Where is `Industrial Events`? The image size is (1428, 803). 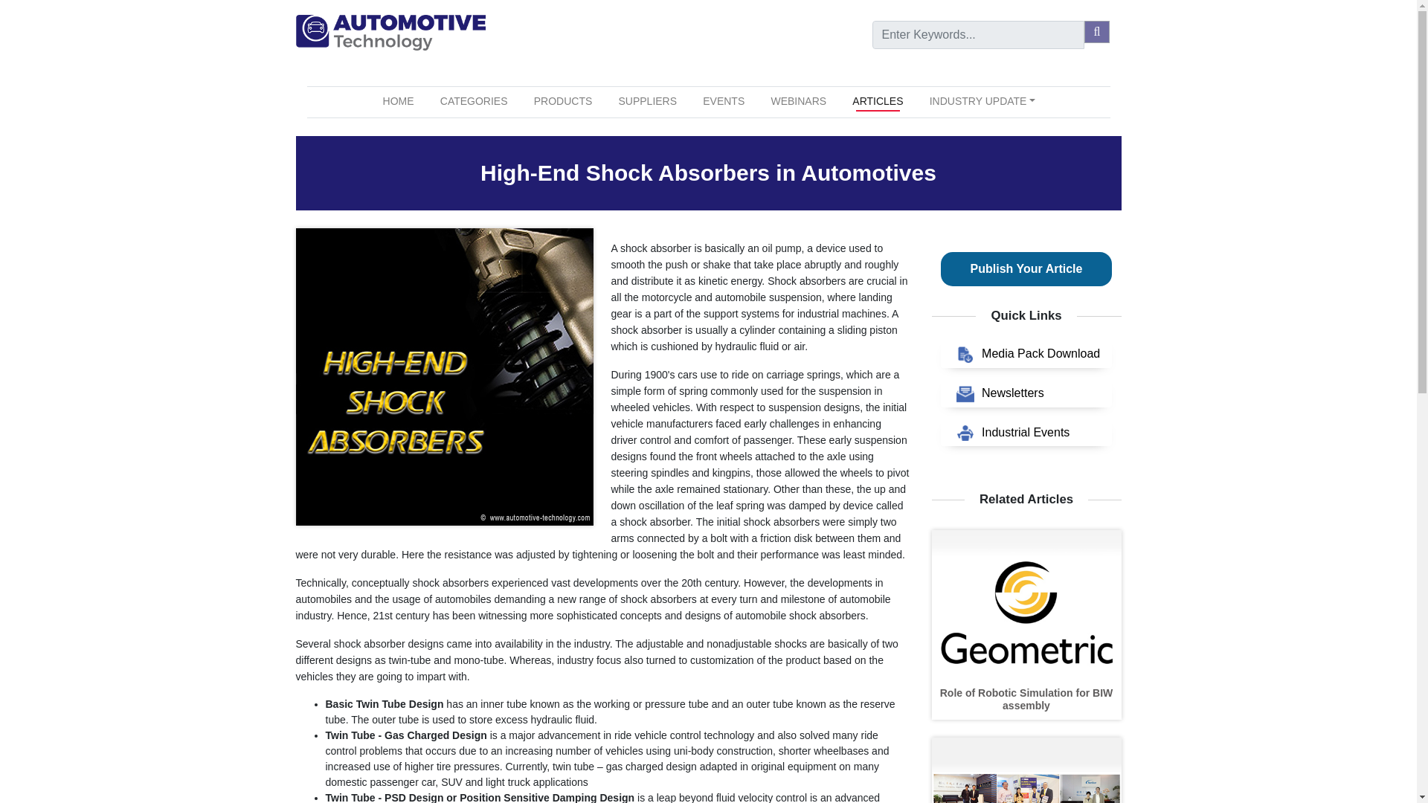
Industrial Events is located at coordinates (1026, 433).